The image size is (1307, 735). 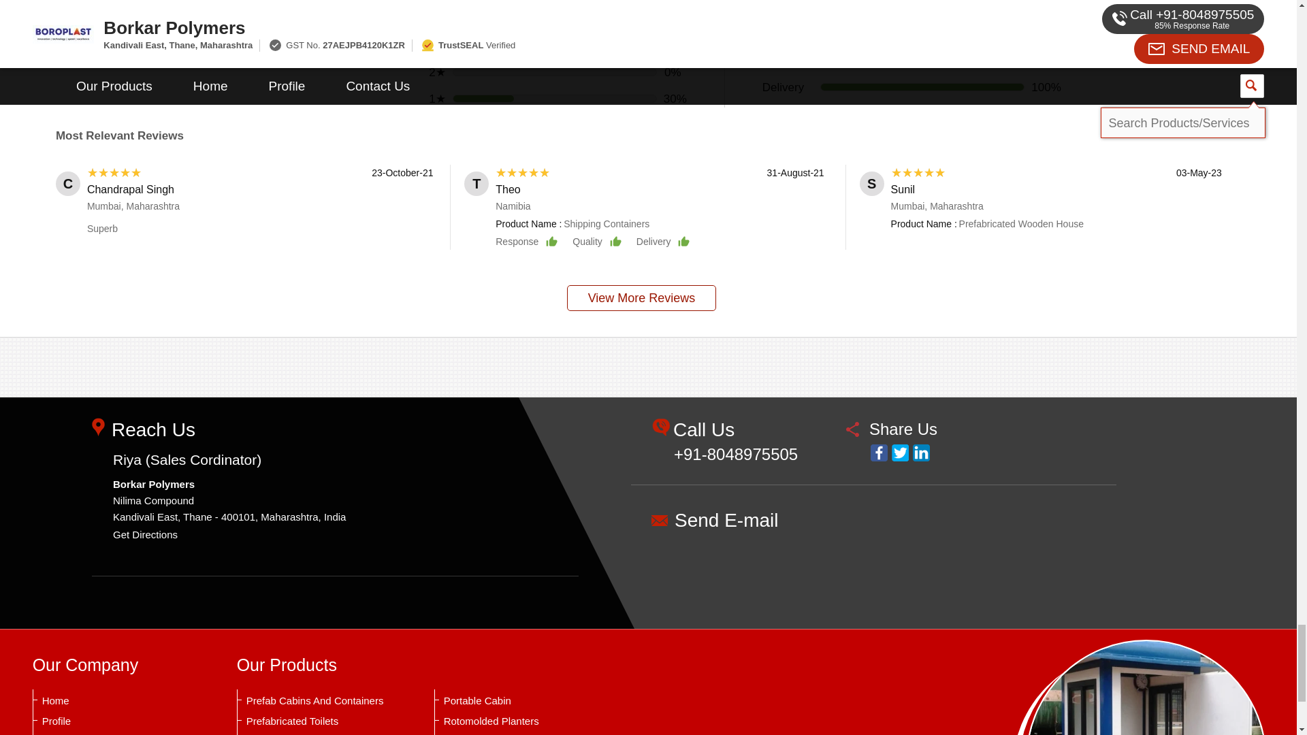 I want to click on 3.6 out of 5 Votes, so click(x=257, y=3).